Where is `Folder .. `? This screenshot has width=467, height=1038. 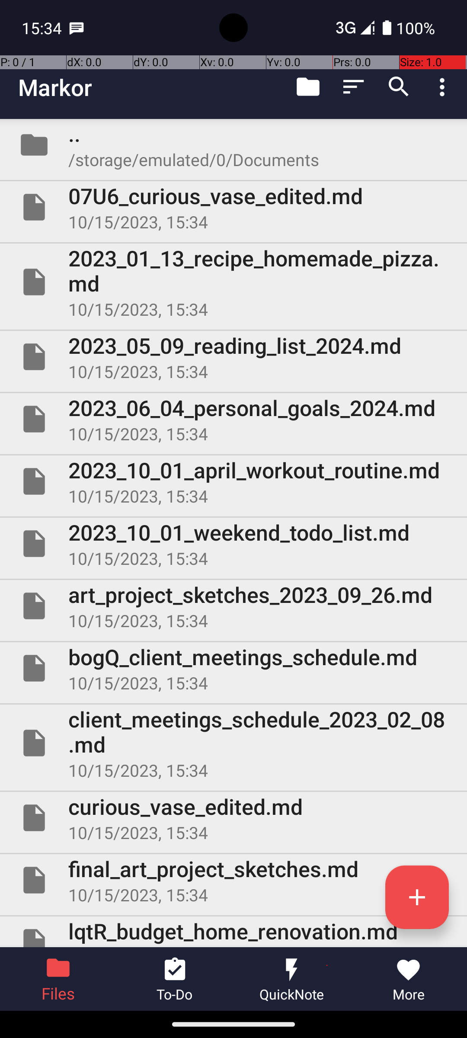
Folder ..  is located at coordinates (233, 145).